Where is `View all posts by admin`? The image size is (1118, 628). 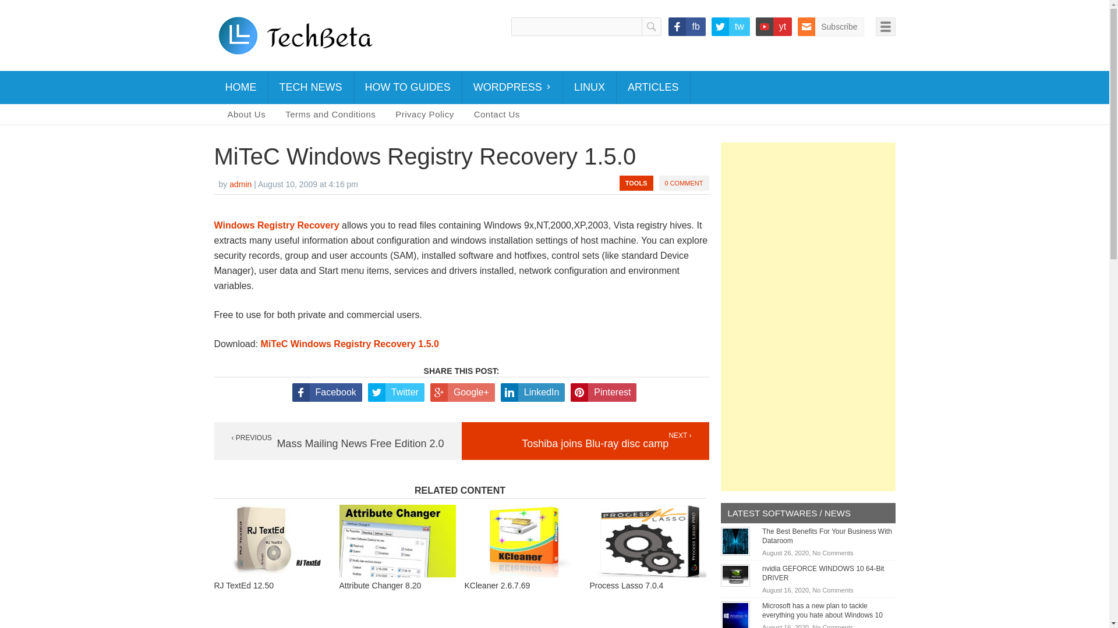
View all posts by admin is located at coordinates (240, 184).